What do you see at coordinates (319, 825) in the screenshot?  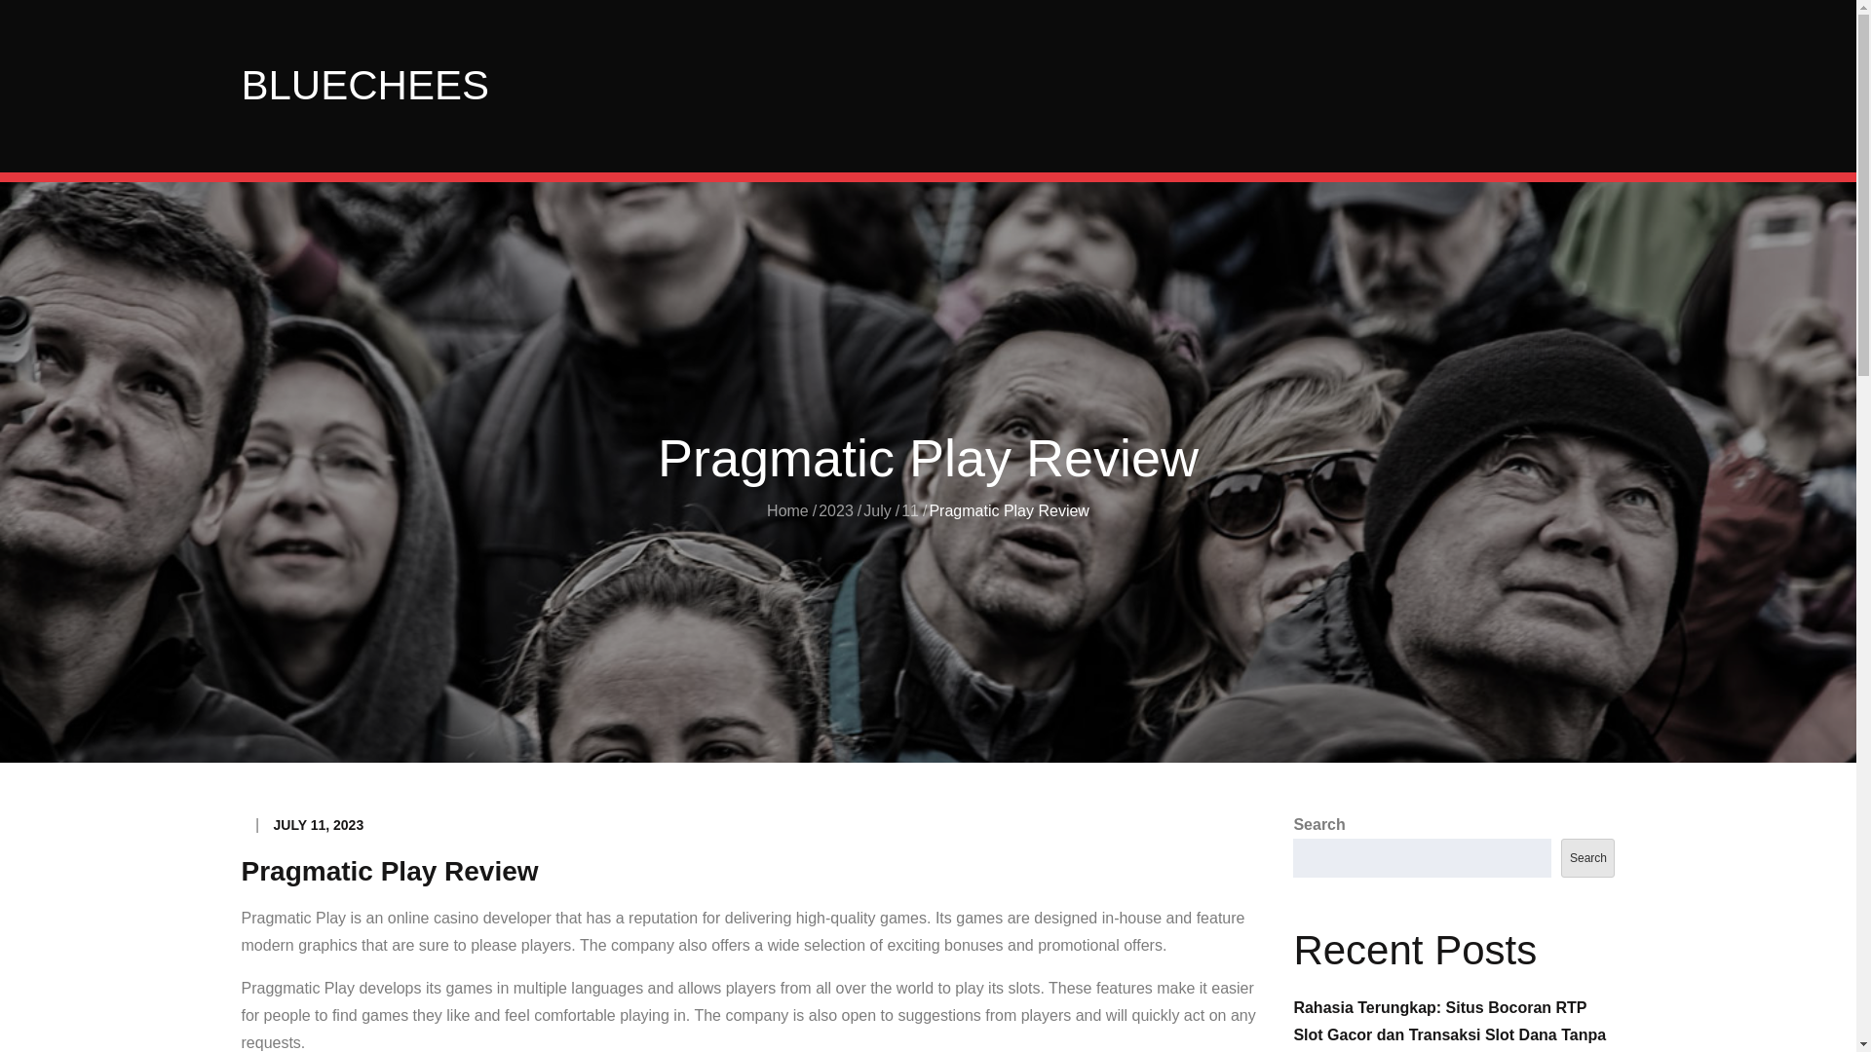 I see `JULY 11, 2023` at bounding box center [319, 825].